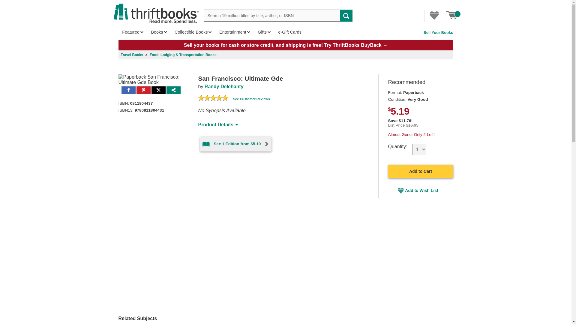  Describe the element at coordinates (225, 99) in the screenshot. I see `Log in to rate this book` at that location.